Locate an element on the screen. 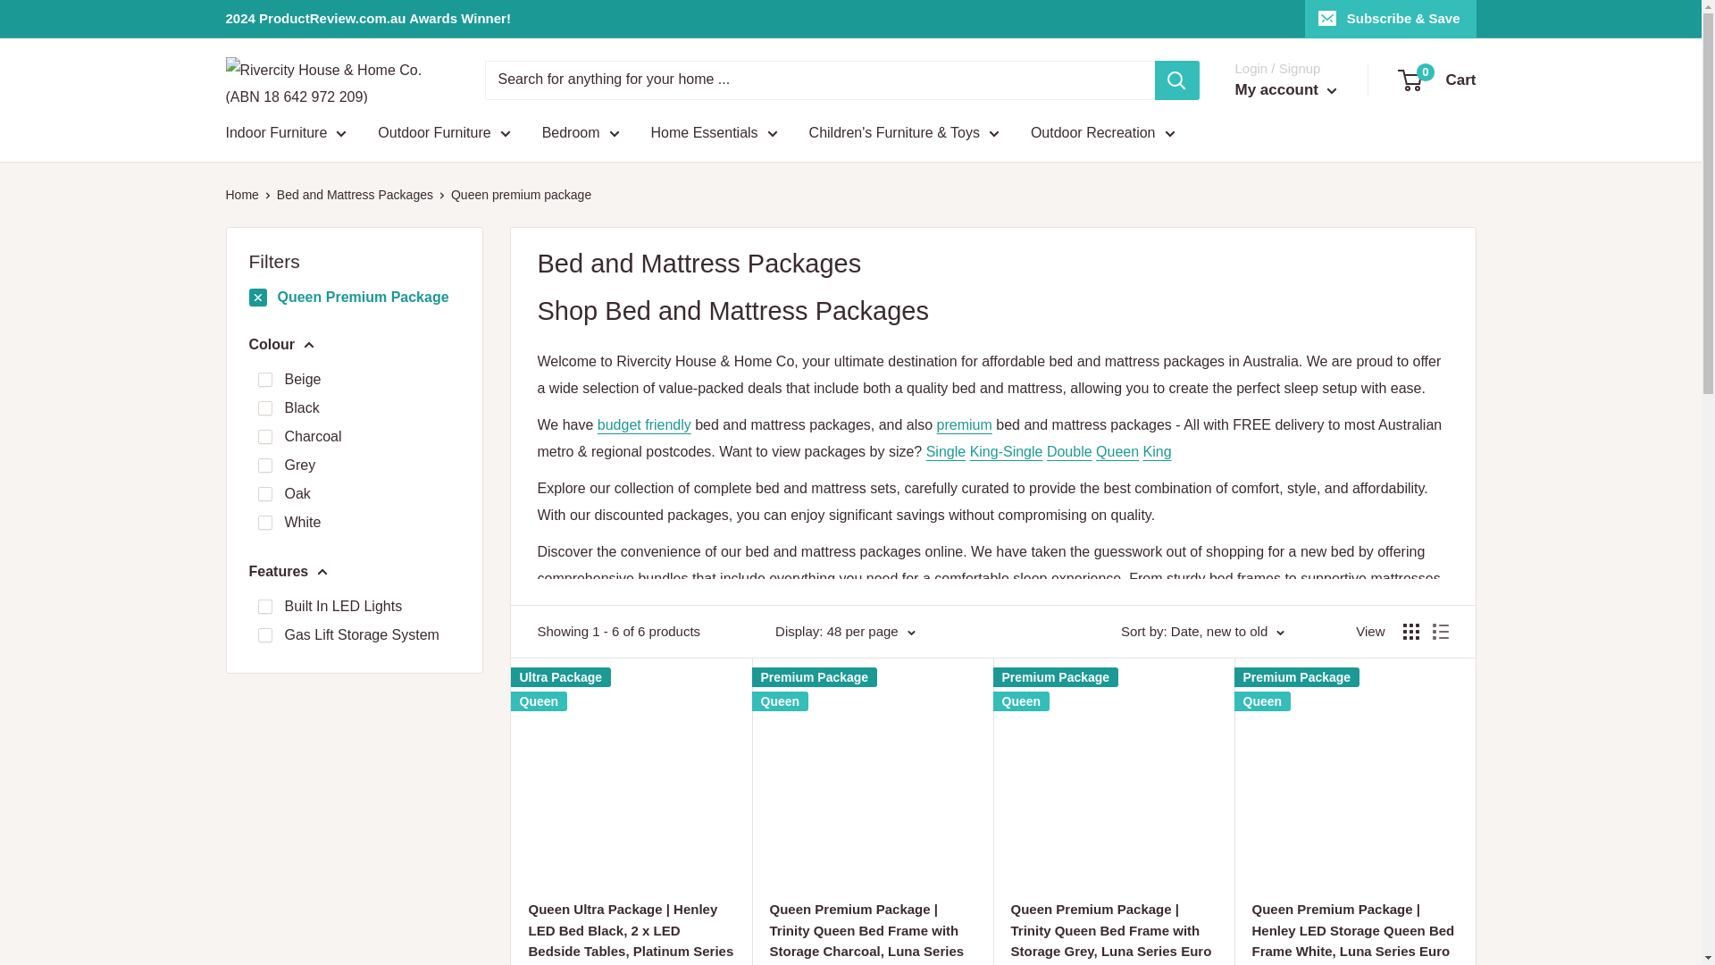 Image resolution: width=1715 pixels, height=965 pixels. on is located at coordinates (264, 408).